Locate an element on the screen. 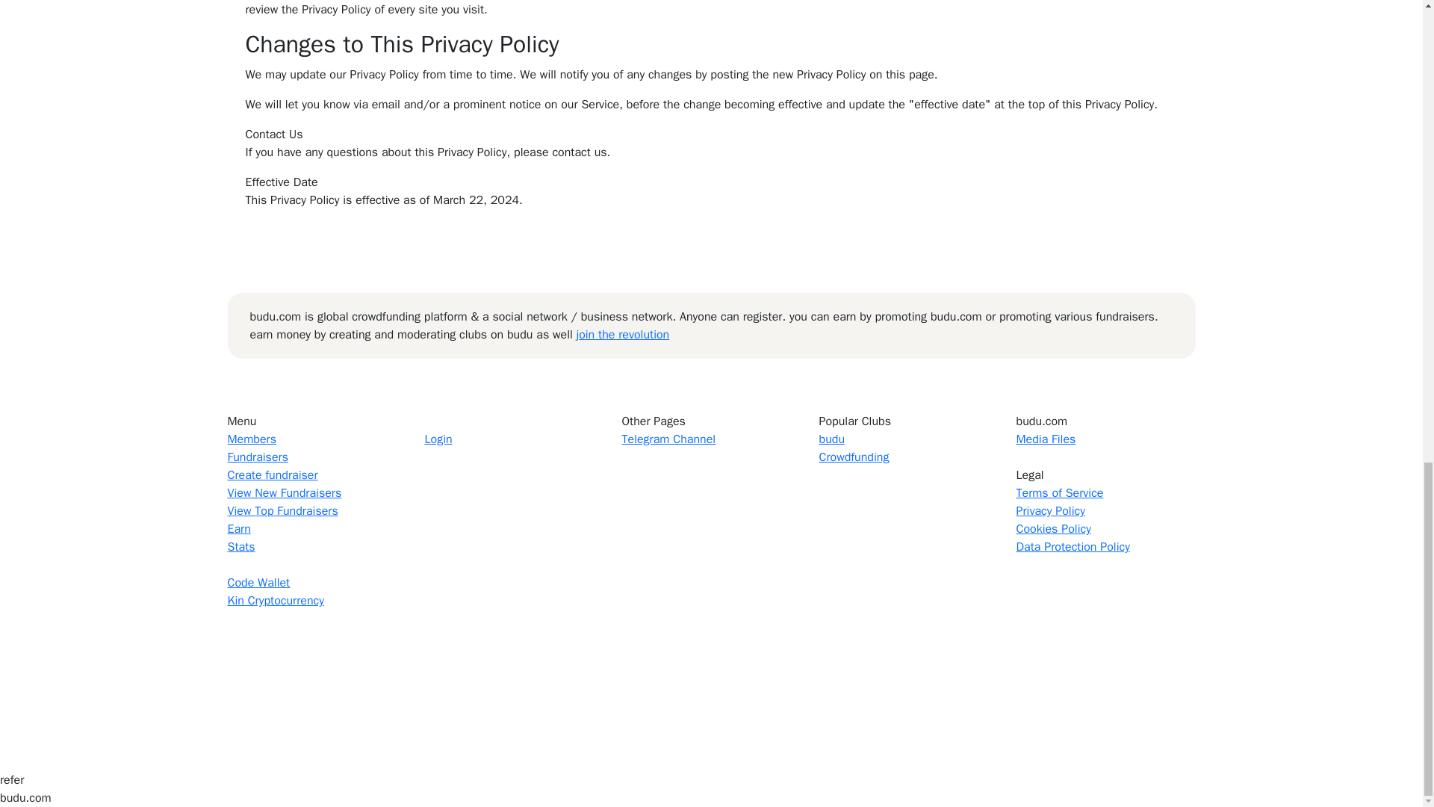  Kin Cryptocurrency is located at coordinates (275, 601).